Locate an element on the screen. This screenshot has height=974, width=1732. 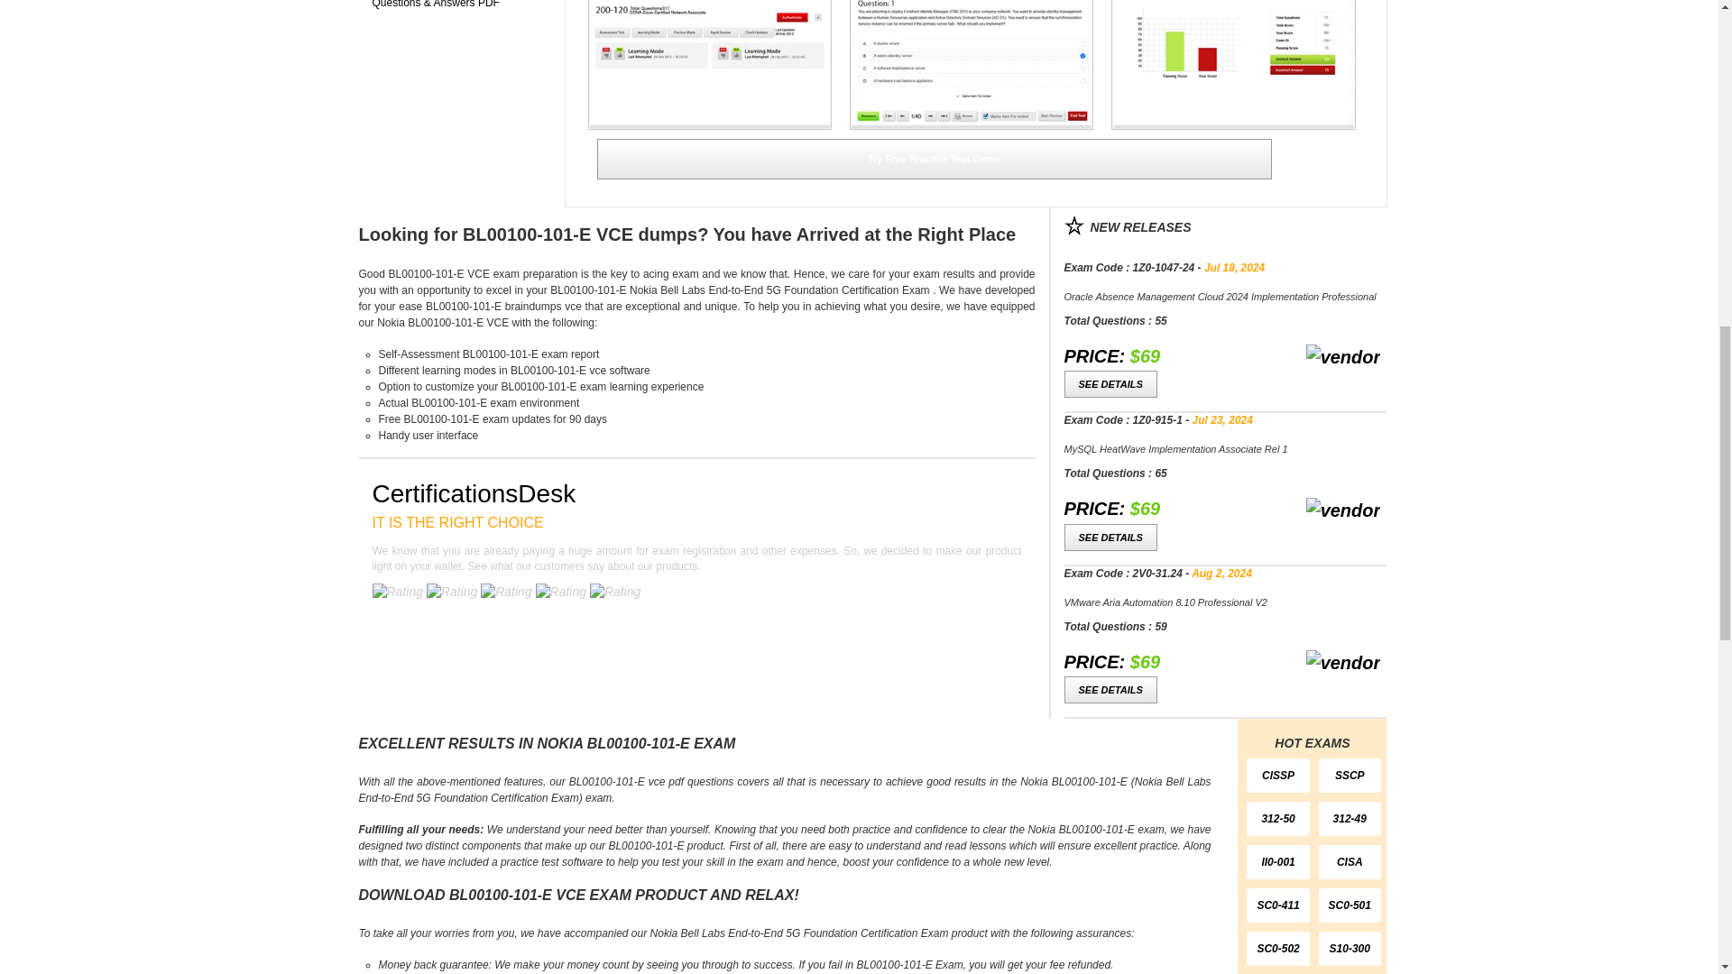
II0-001 is located at coordinates (1277, 862).